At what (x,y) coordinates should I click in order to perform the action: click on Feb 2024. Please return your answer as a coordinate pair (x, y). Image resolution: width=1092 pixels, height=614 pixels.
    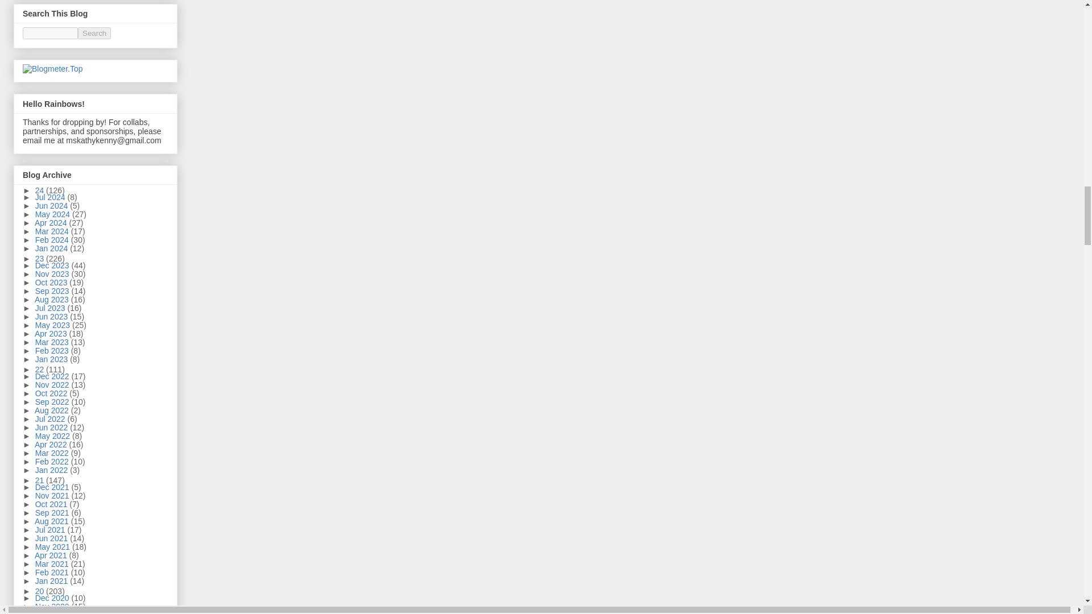
    Looking at the image, I should click on (52, 239).